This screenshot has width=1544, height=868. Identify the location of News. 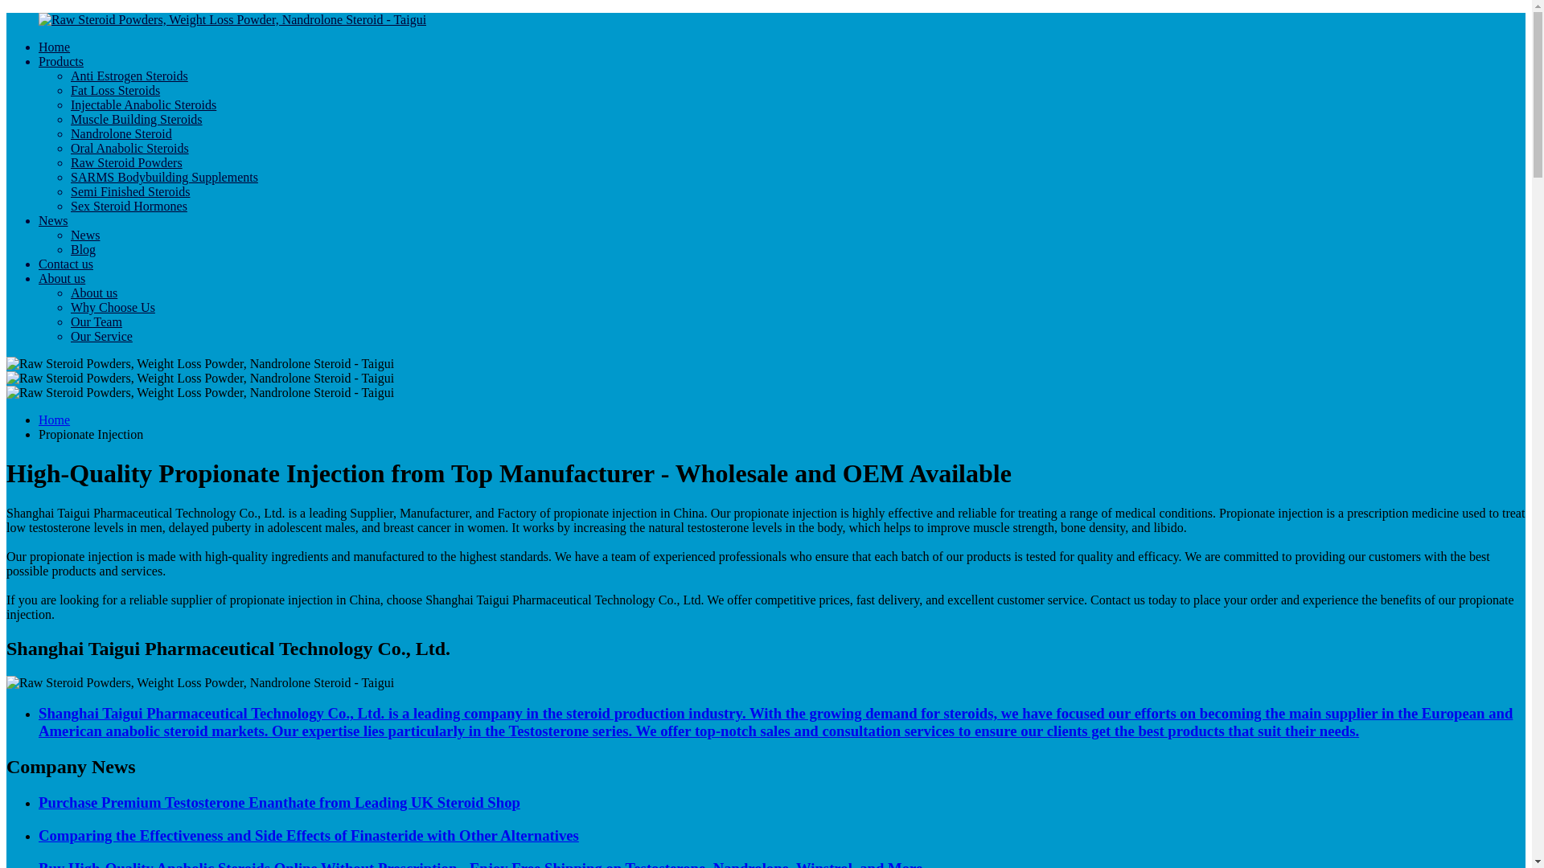
(53, 220).